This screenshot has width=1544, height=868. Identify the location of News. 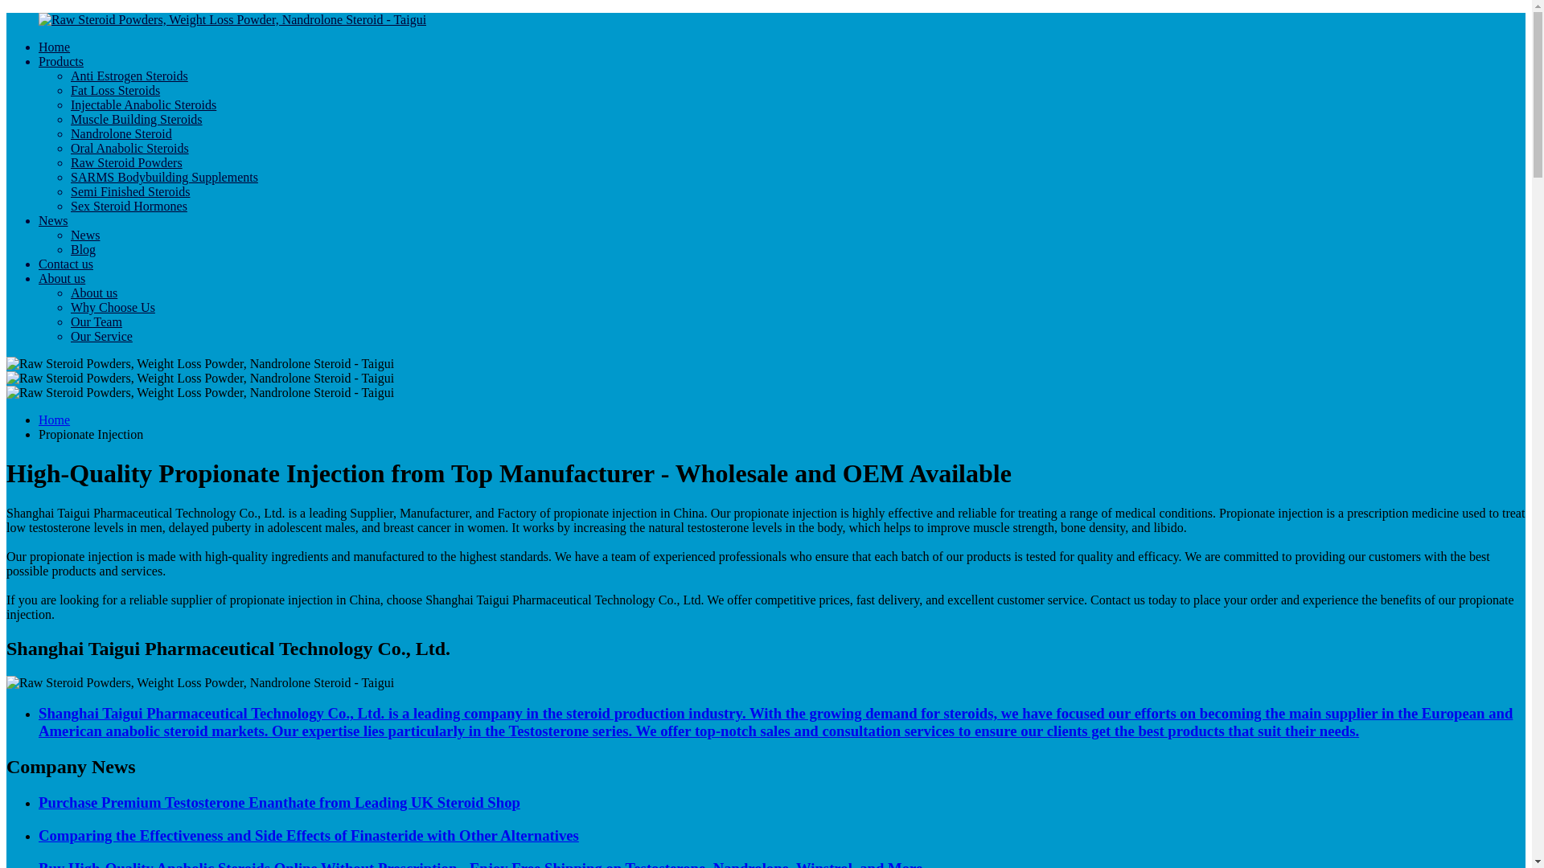
(53, 220).